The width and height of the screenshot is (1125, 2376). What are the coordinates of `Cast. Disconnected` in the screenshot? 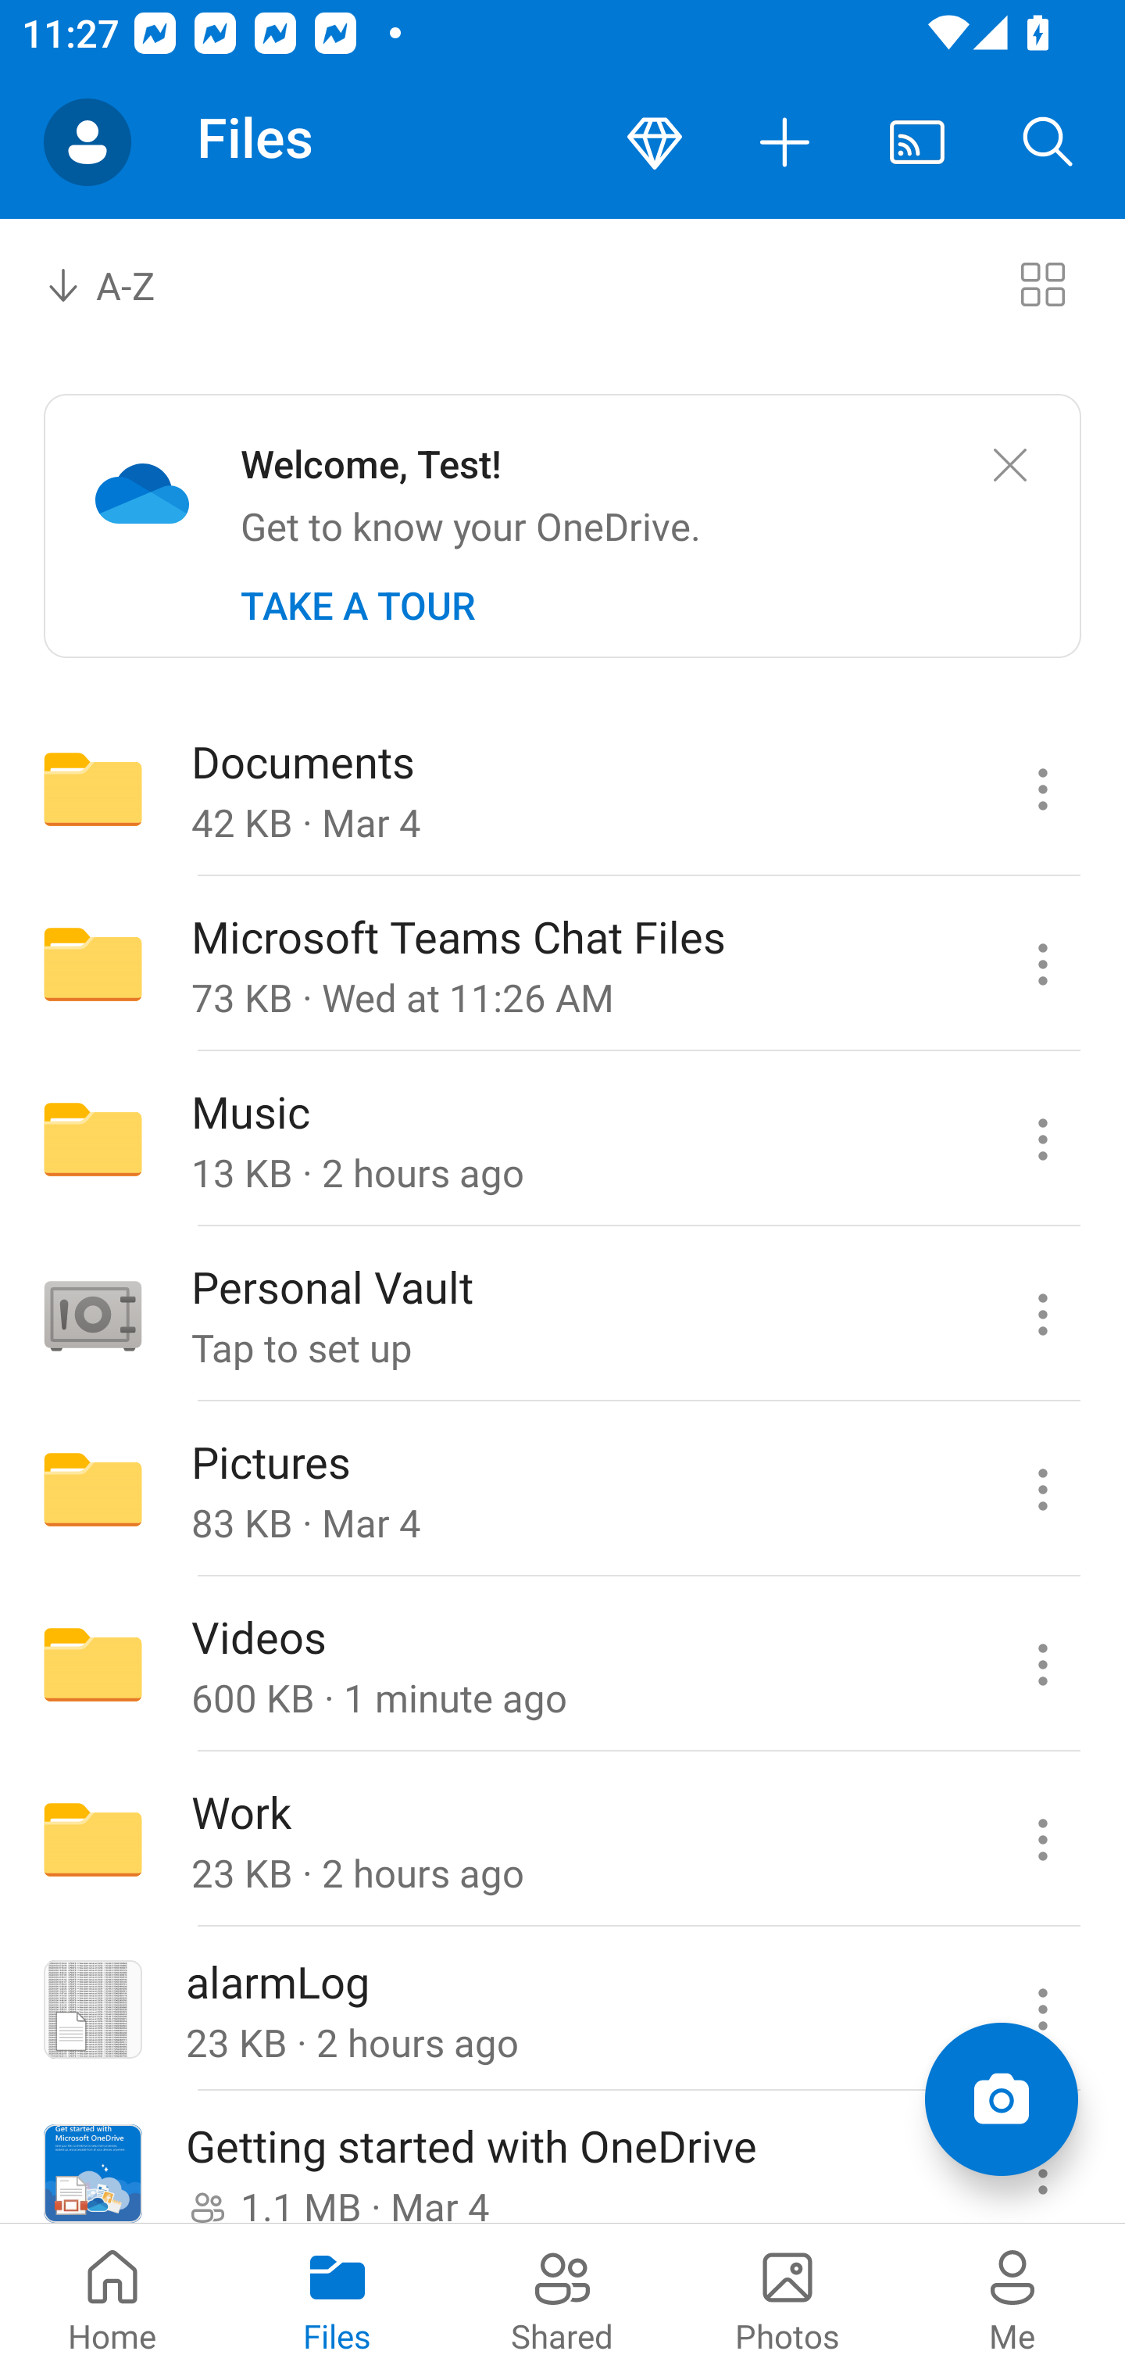 It's located at (917, 142).